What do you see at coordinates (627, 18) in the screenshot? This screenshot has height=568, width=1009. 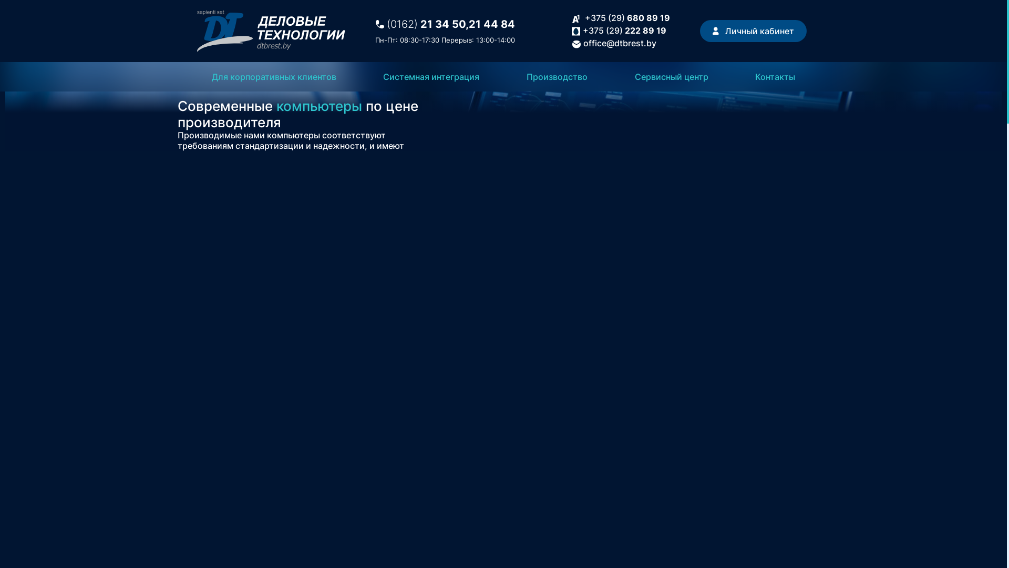 I see `+375 (29) 680 89 19` at bounding box center [627, 18].